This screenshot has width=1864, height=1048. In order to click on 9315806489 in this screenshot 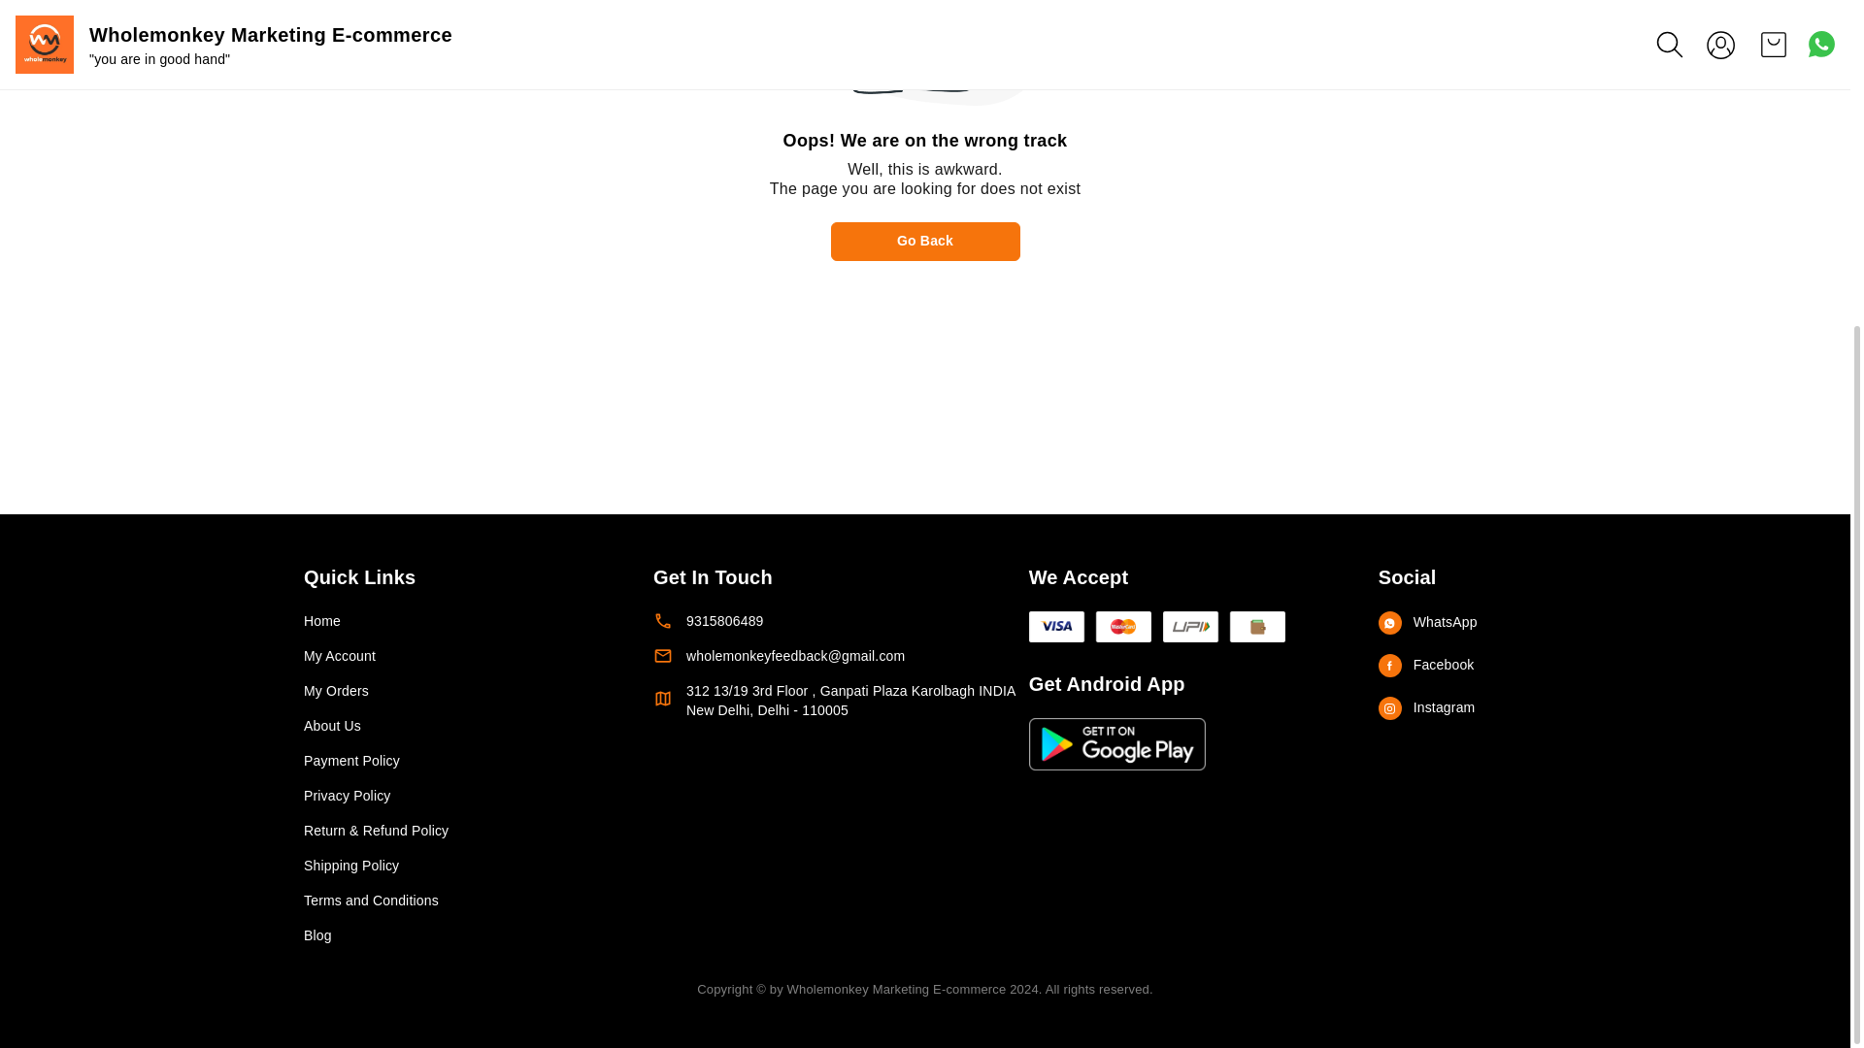, I will do `click(841, 621)`.